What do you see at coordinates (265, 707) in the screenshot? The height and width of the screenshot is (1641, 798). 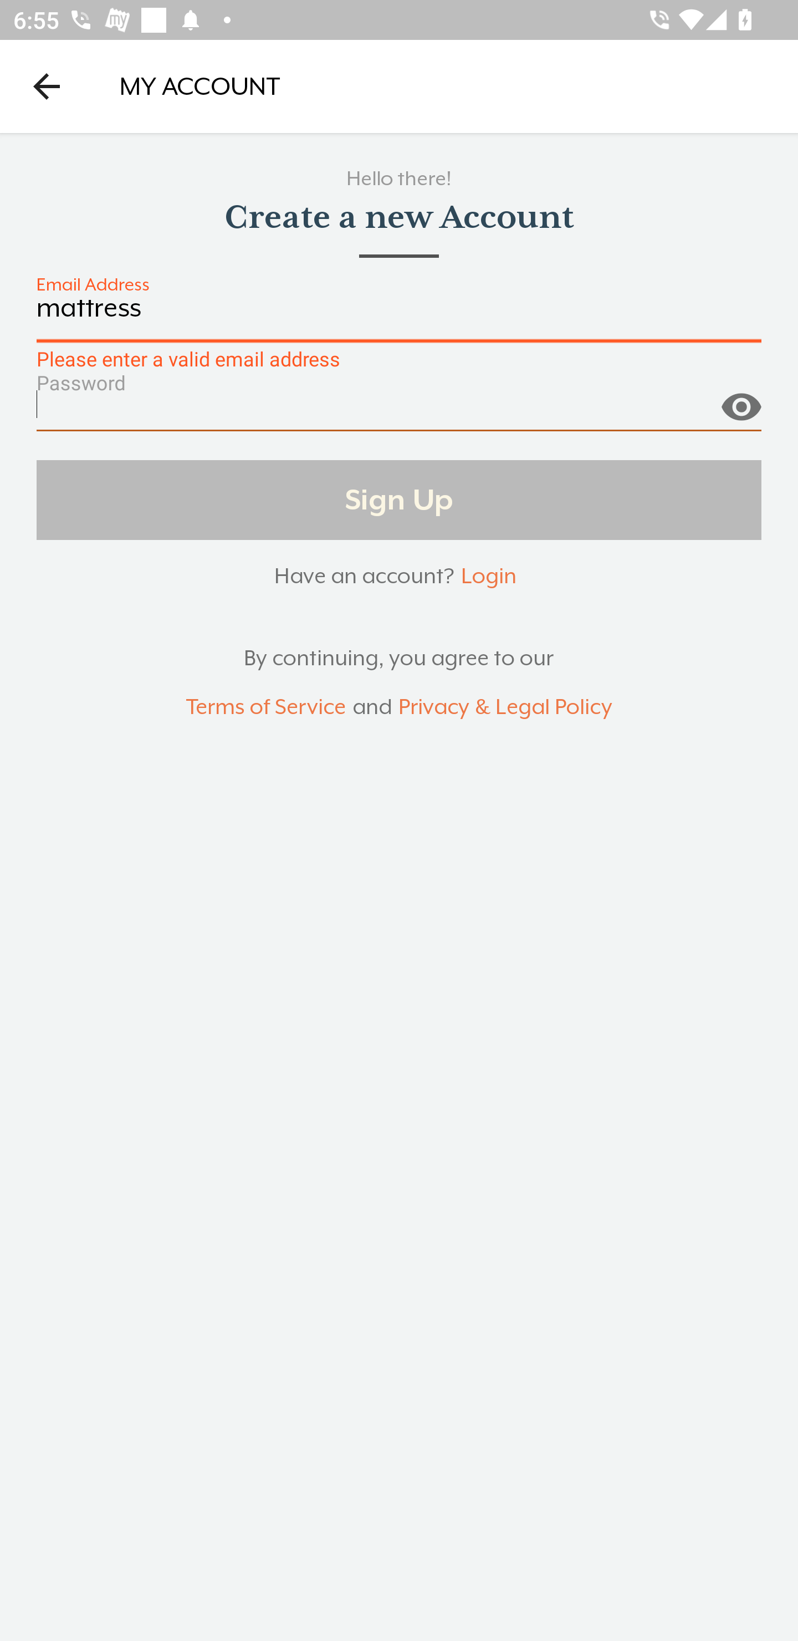 I see `Terms of Service` at bounding box center [265, 707].